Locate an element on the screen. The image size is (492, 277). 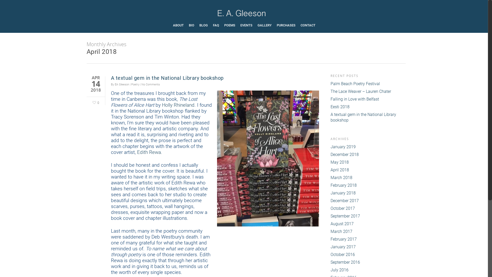
GALLERY is located at coordinates (264, 28).